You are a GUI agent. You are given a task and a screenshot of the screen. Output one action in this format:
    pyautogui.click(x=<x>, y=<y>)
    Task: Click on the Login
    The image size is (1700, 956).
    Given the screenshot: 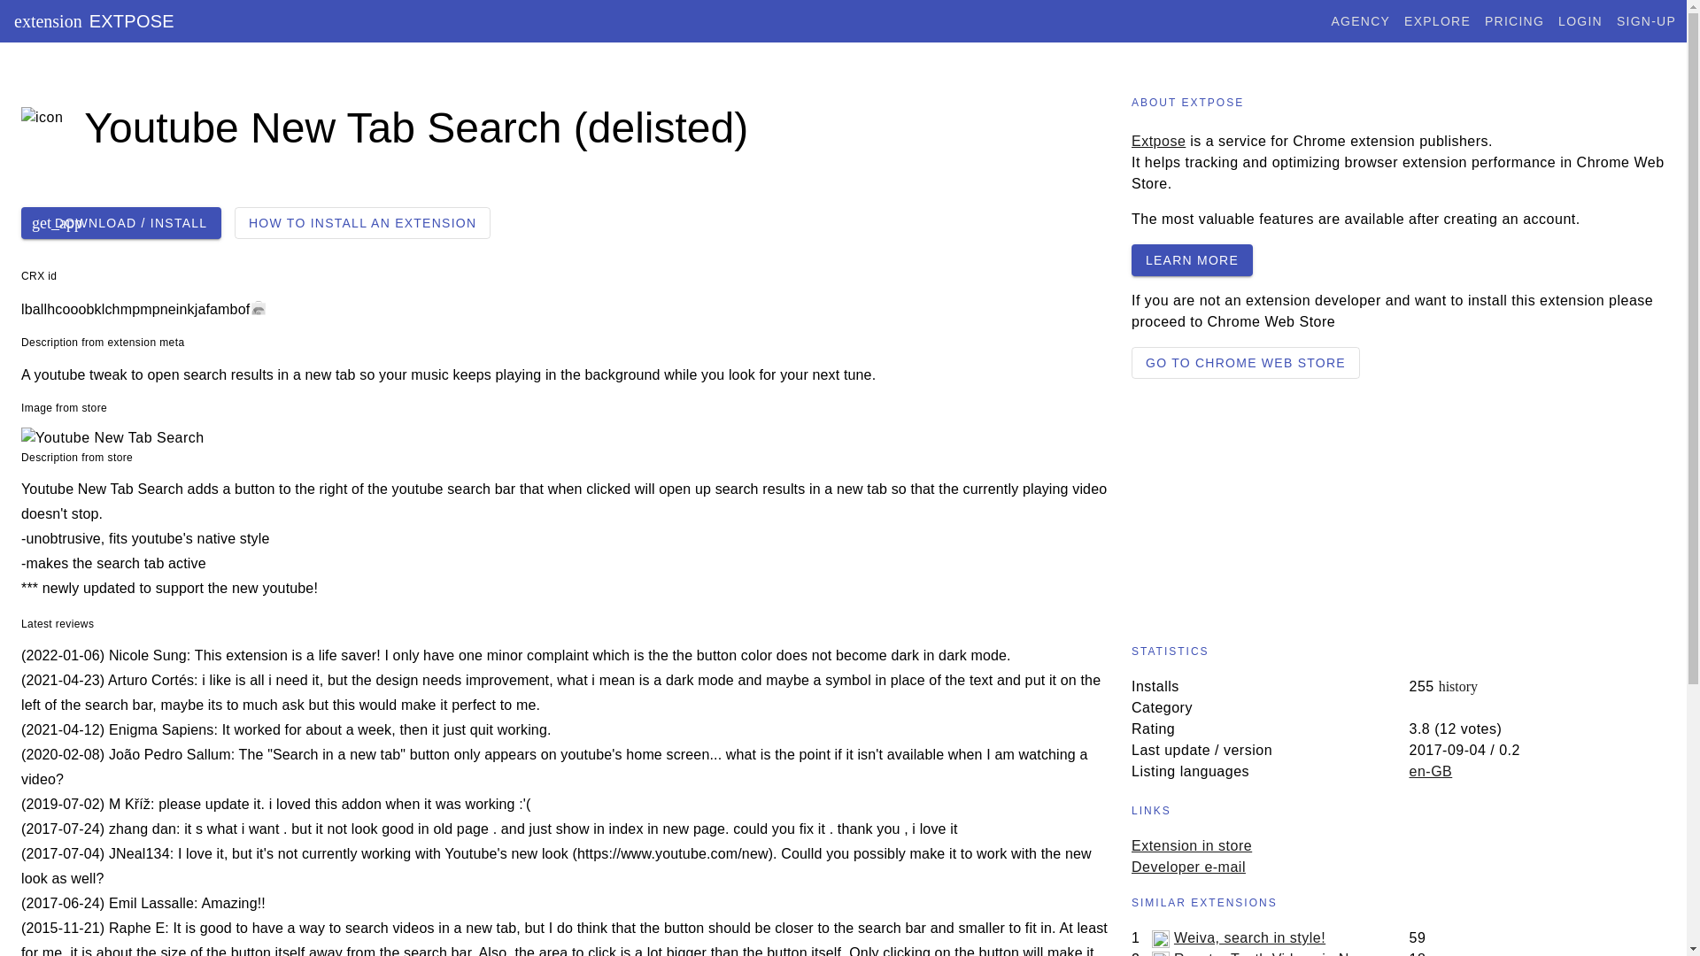 What is the action you would take?
    pyautogui.click(x=1457, y=686)
    